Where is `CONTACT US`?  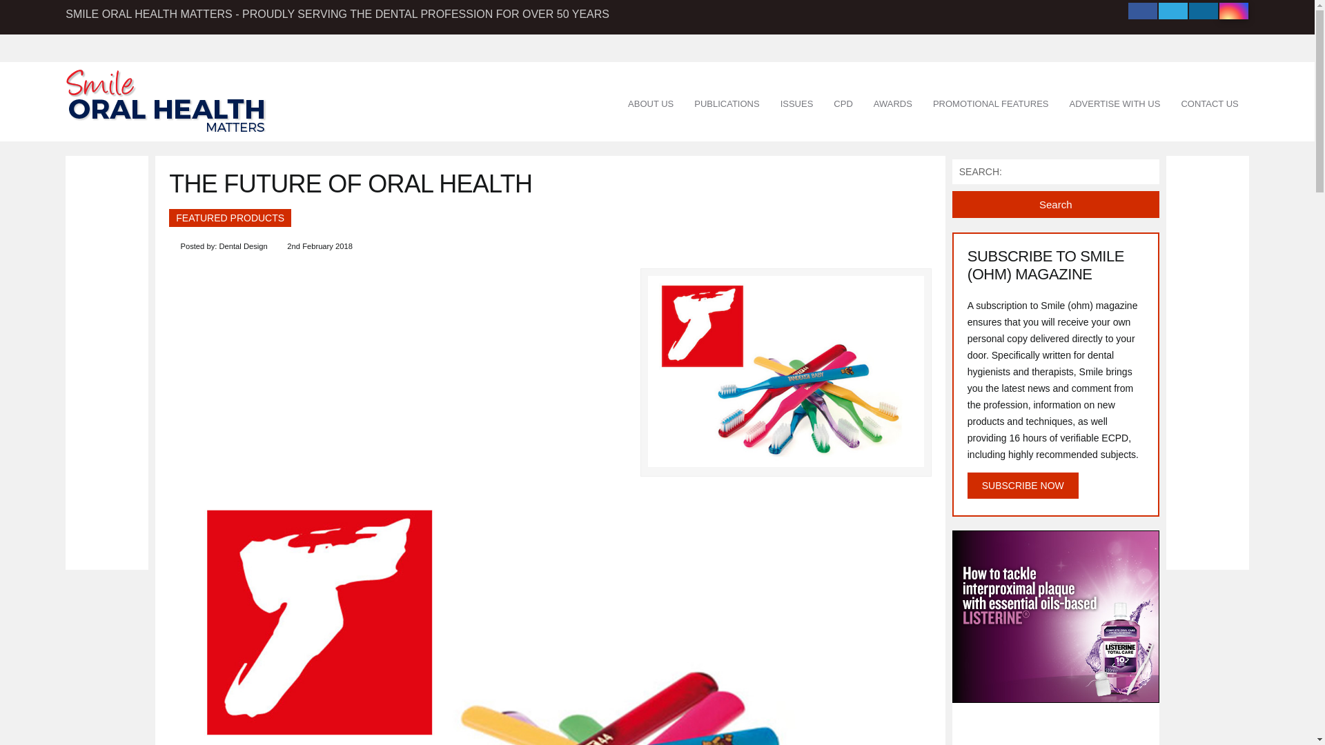
CONTACT US is located at coordinates (1209, 104).